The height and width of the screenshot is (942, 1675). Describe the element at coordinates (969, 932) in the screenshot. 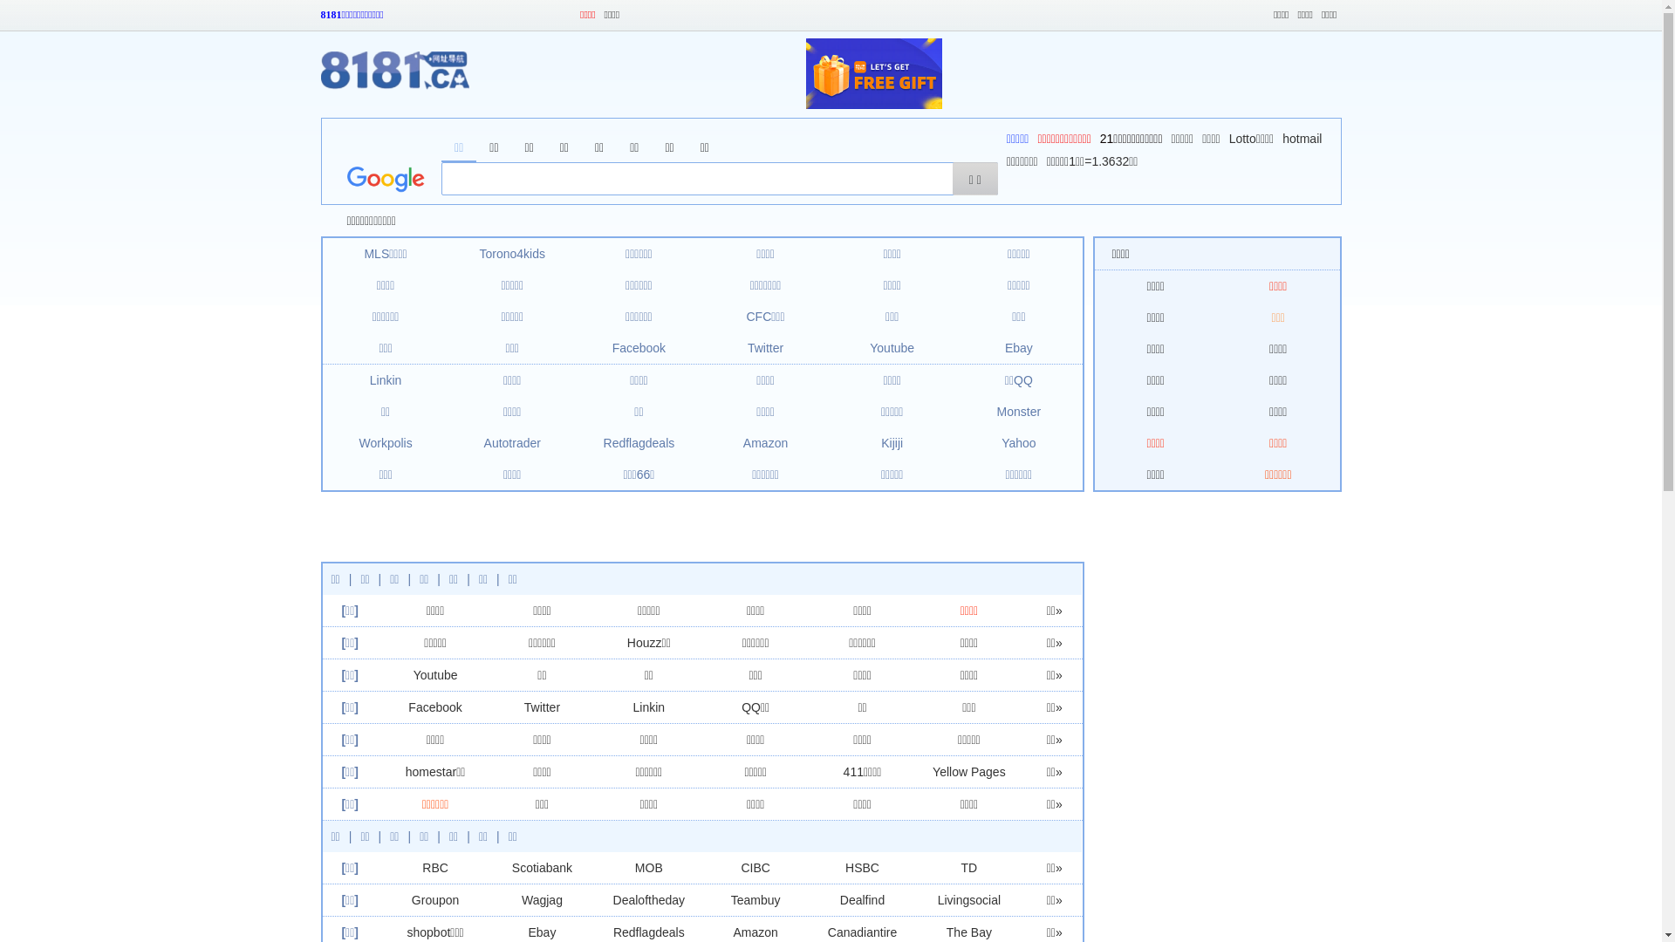

I see `The Bay` at that location.